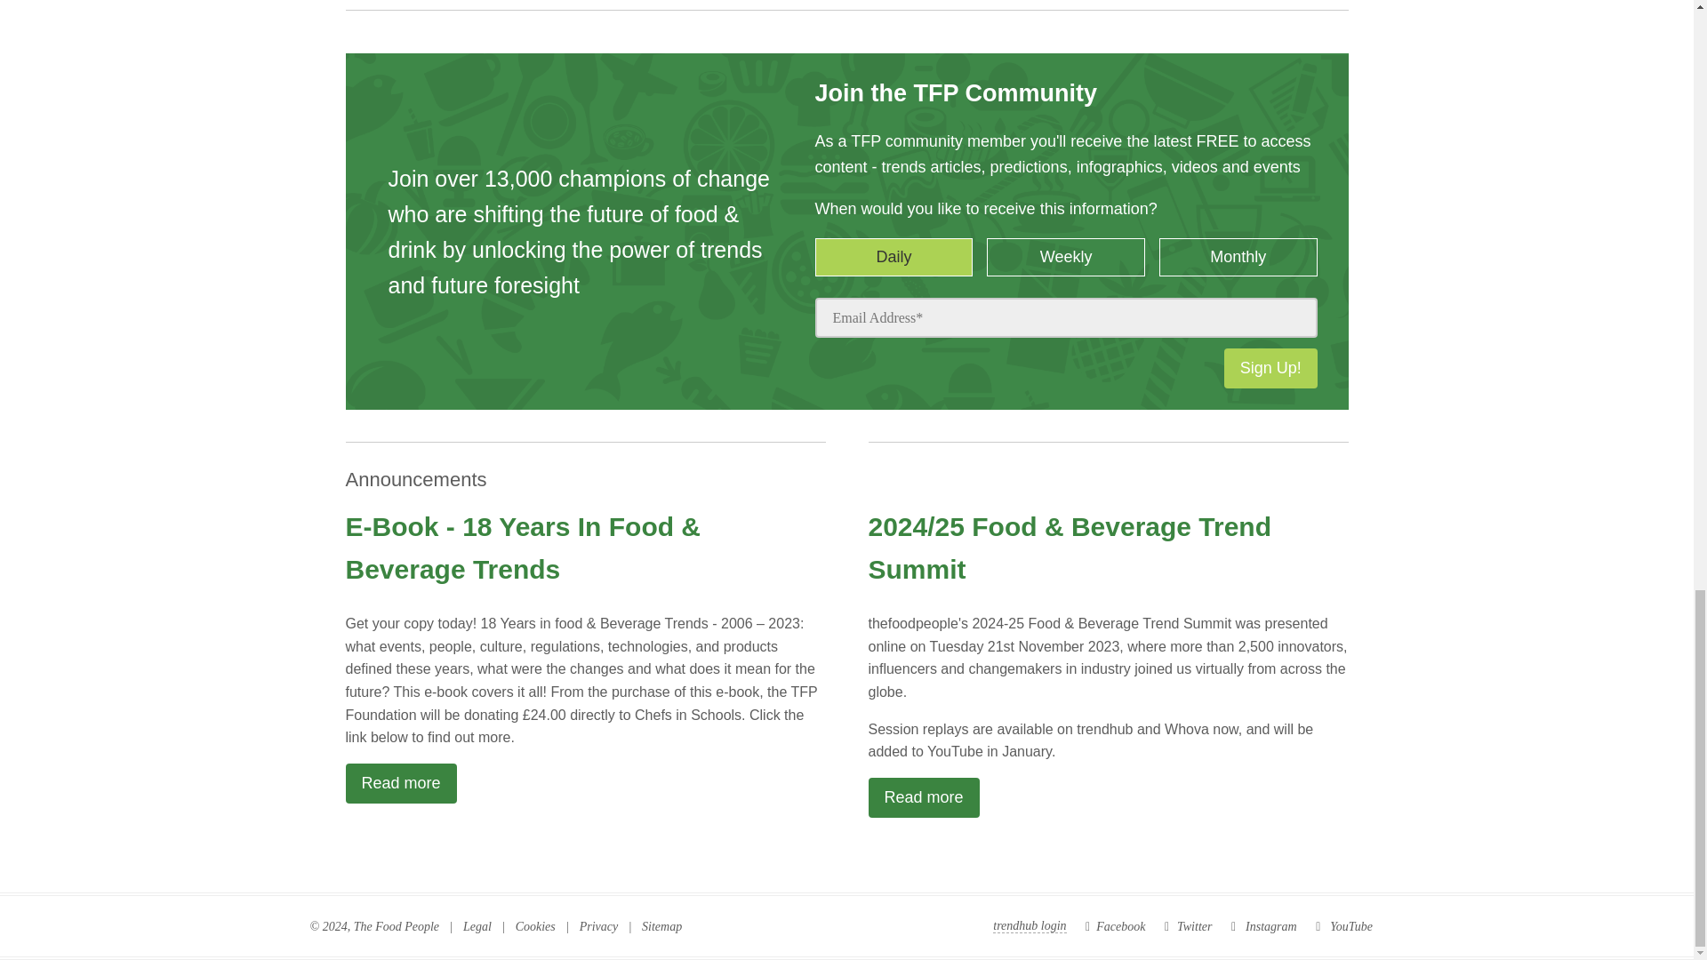 The width and height of the screenshot is (1707, 960). I want to click on Cookies, so click(535, 926).